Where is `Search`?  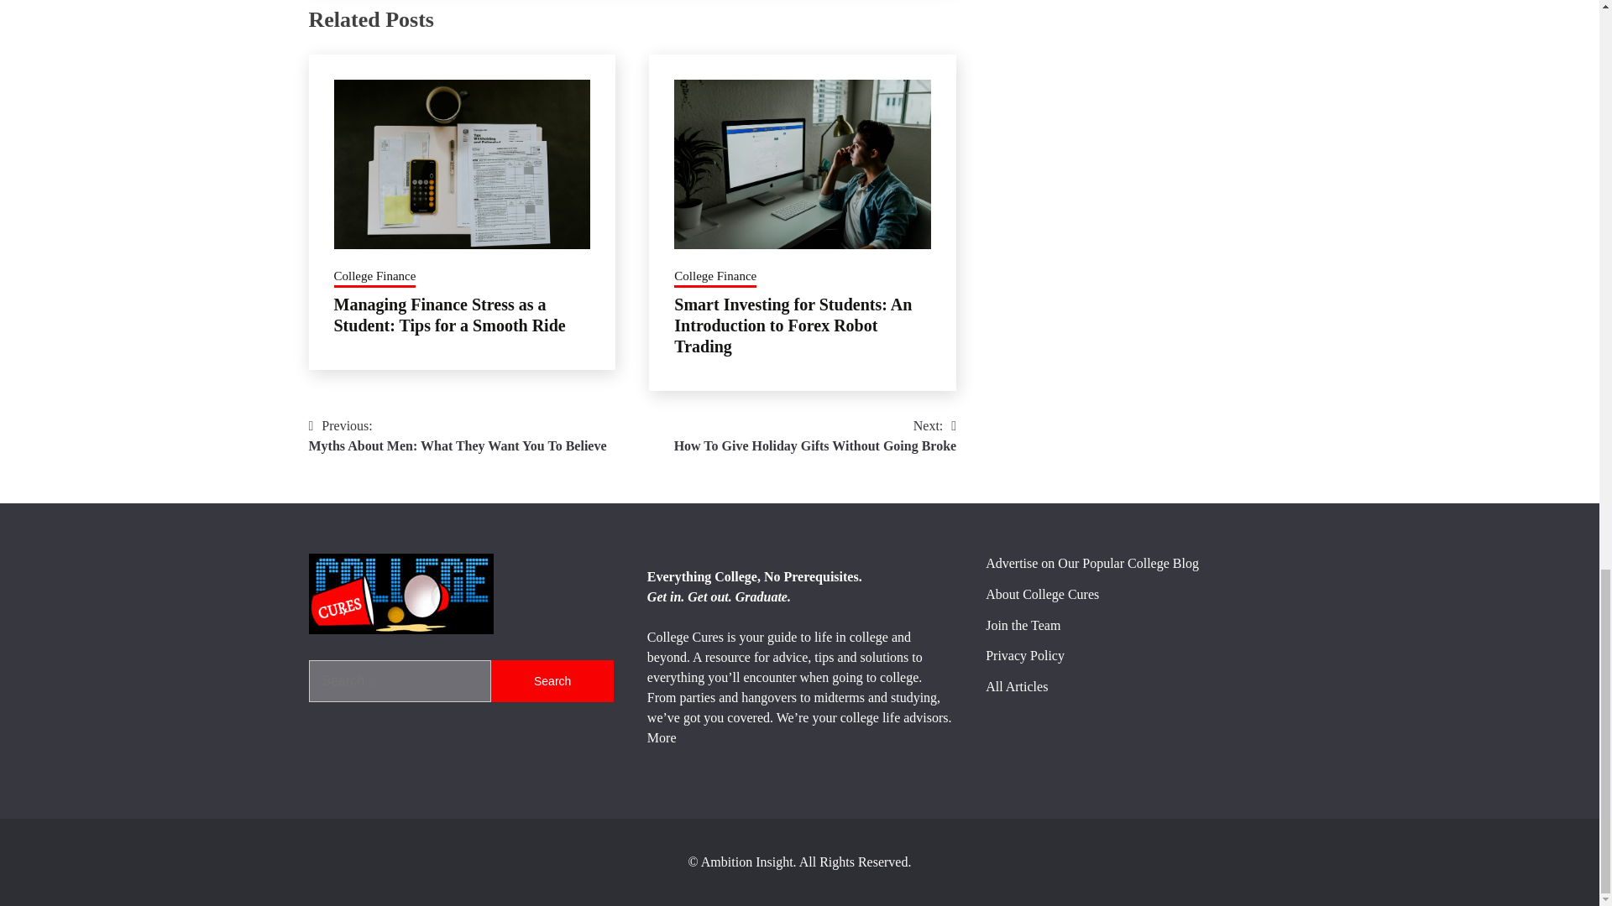
Search is located at coordinates (714, 277).